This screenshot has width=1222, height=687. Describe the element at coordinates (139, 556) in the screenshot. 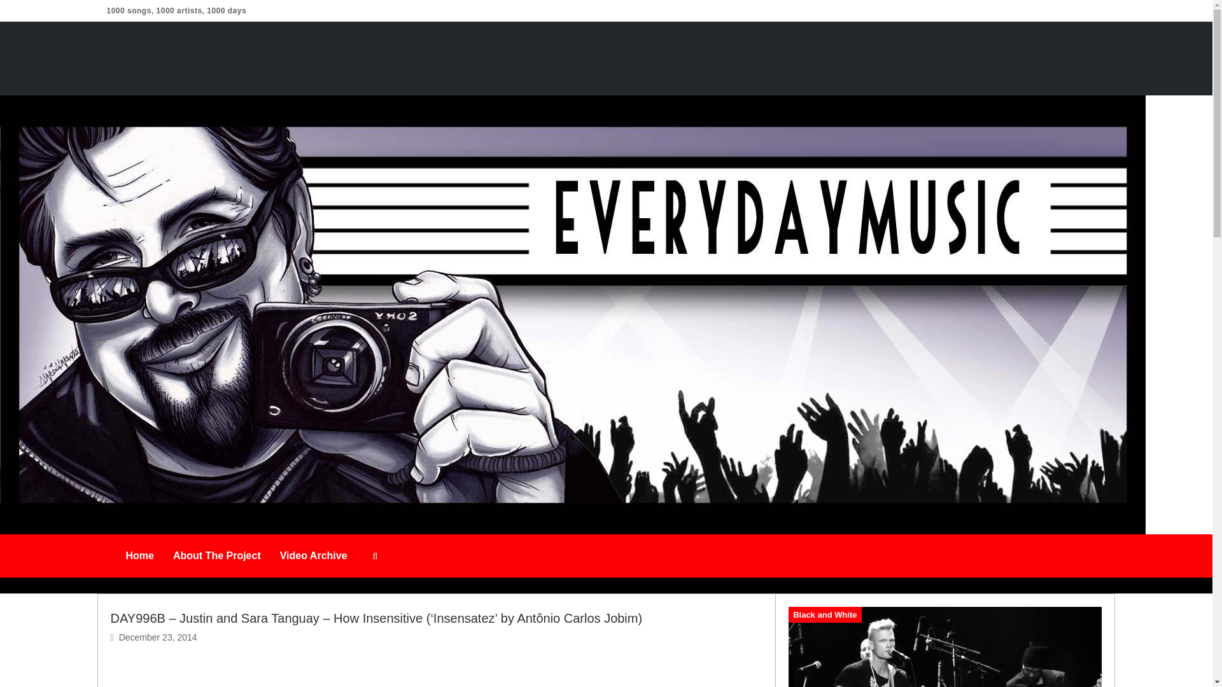

I see `Home` at that location.